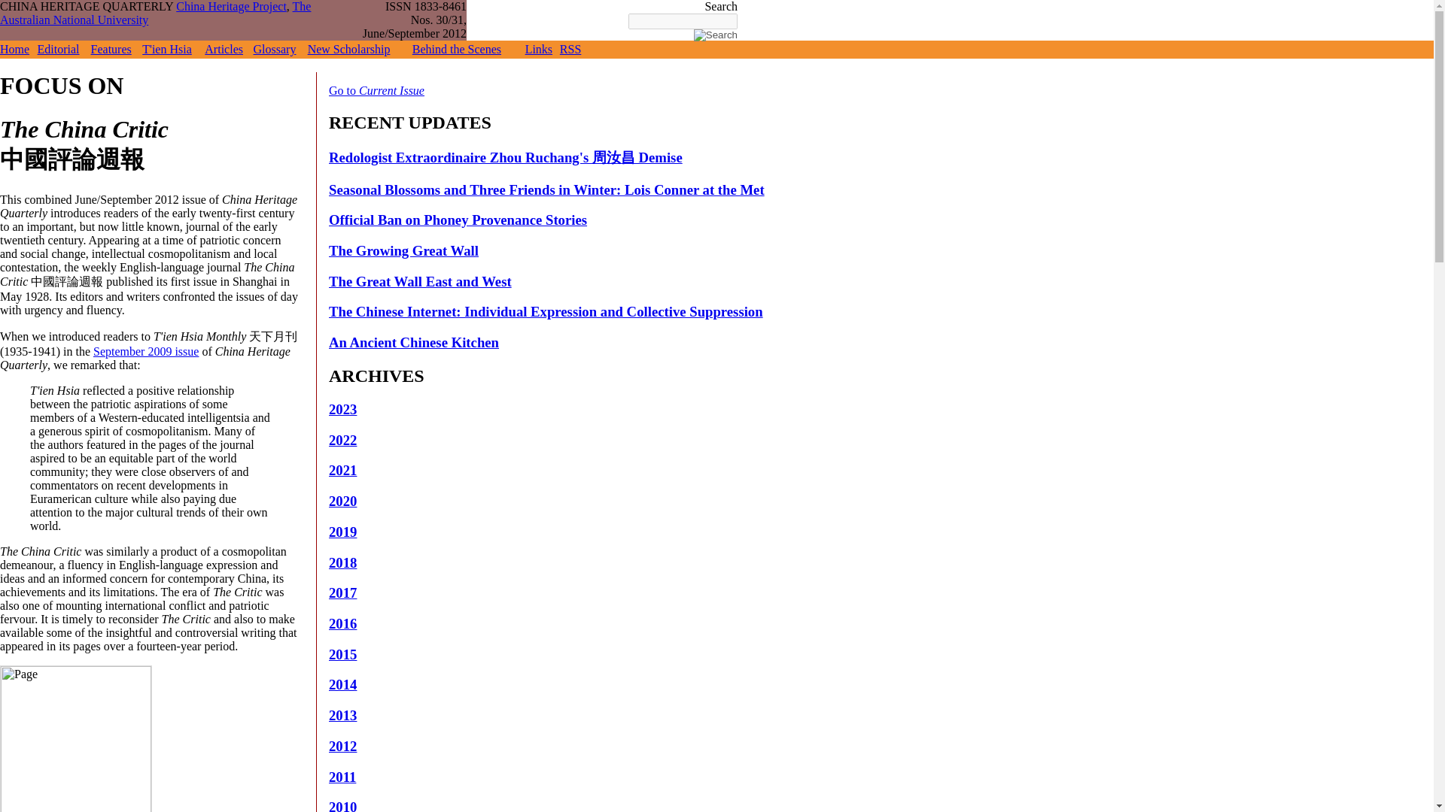 The image size is (1445, 812). I want to click on Articles, so click(224, 50).